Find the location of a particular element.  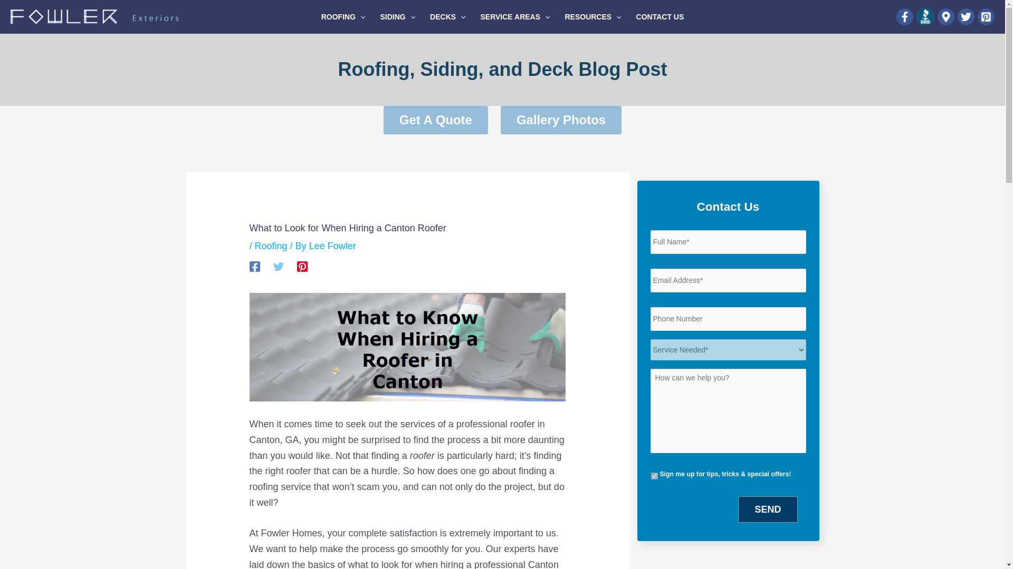

DECKS is located at coordinates (447, 17).